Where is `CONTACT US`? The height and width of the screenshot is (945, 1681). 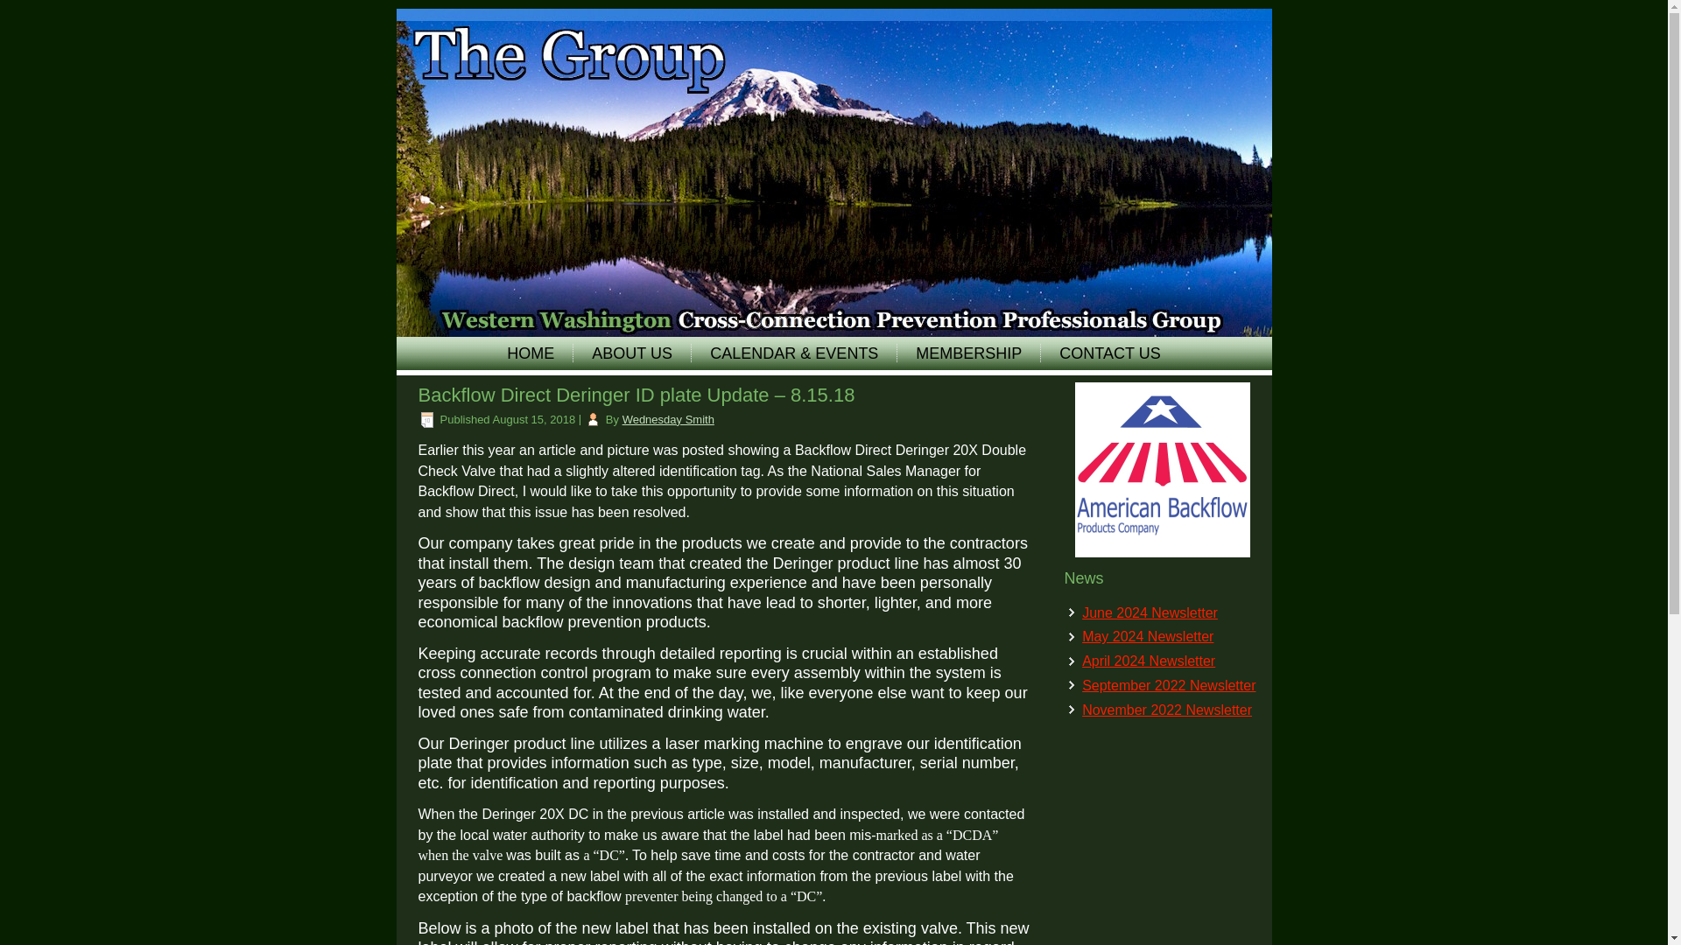
CONTACT US is located at coordinates (1109, 353).